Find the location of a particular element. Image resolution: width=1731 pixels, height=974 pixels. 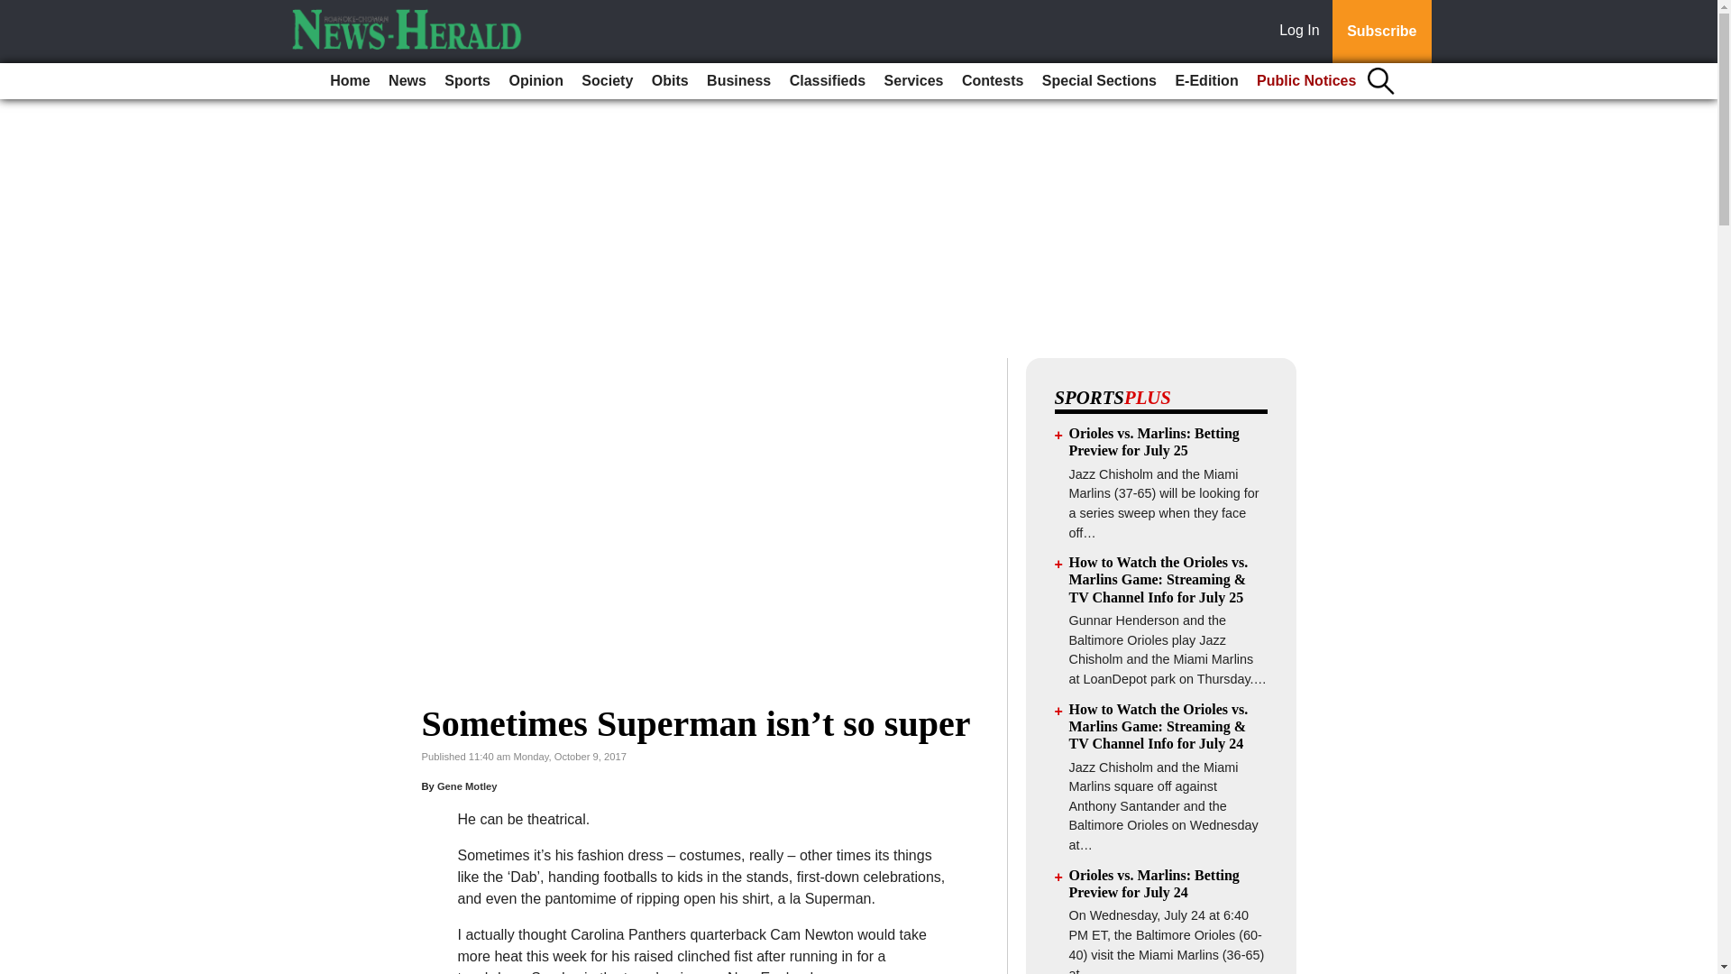

Obits is located at coordinates (669, 81).